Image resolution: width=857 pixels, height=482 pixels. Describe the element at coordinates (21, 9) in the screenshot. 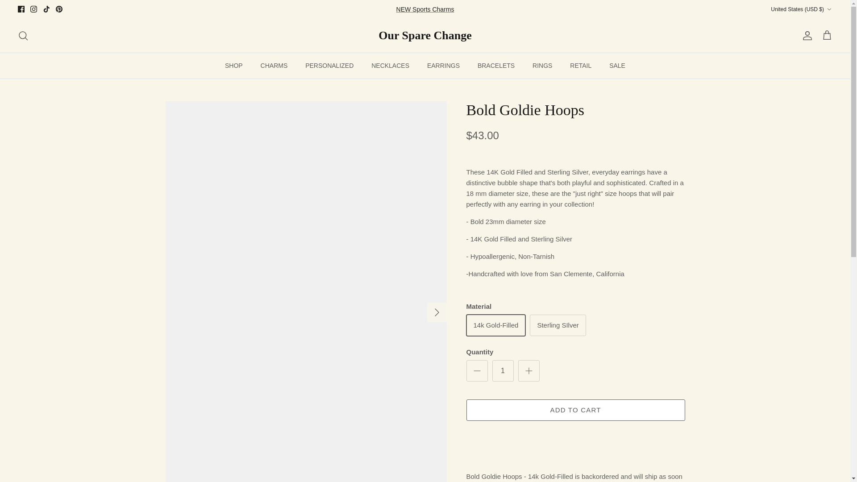

I see `Facebook` at that location.